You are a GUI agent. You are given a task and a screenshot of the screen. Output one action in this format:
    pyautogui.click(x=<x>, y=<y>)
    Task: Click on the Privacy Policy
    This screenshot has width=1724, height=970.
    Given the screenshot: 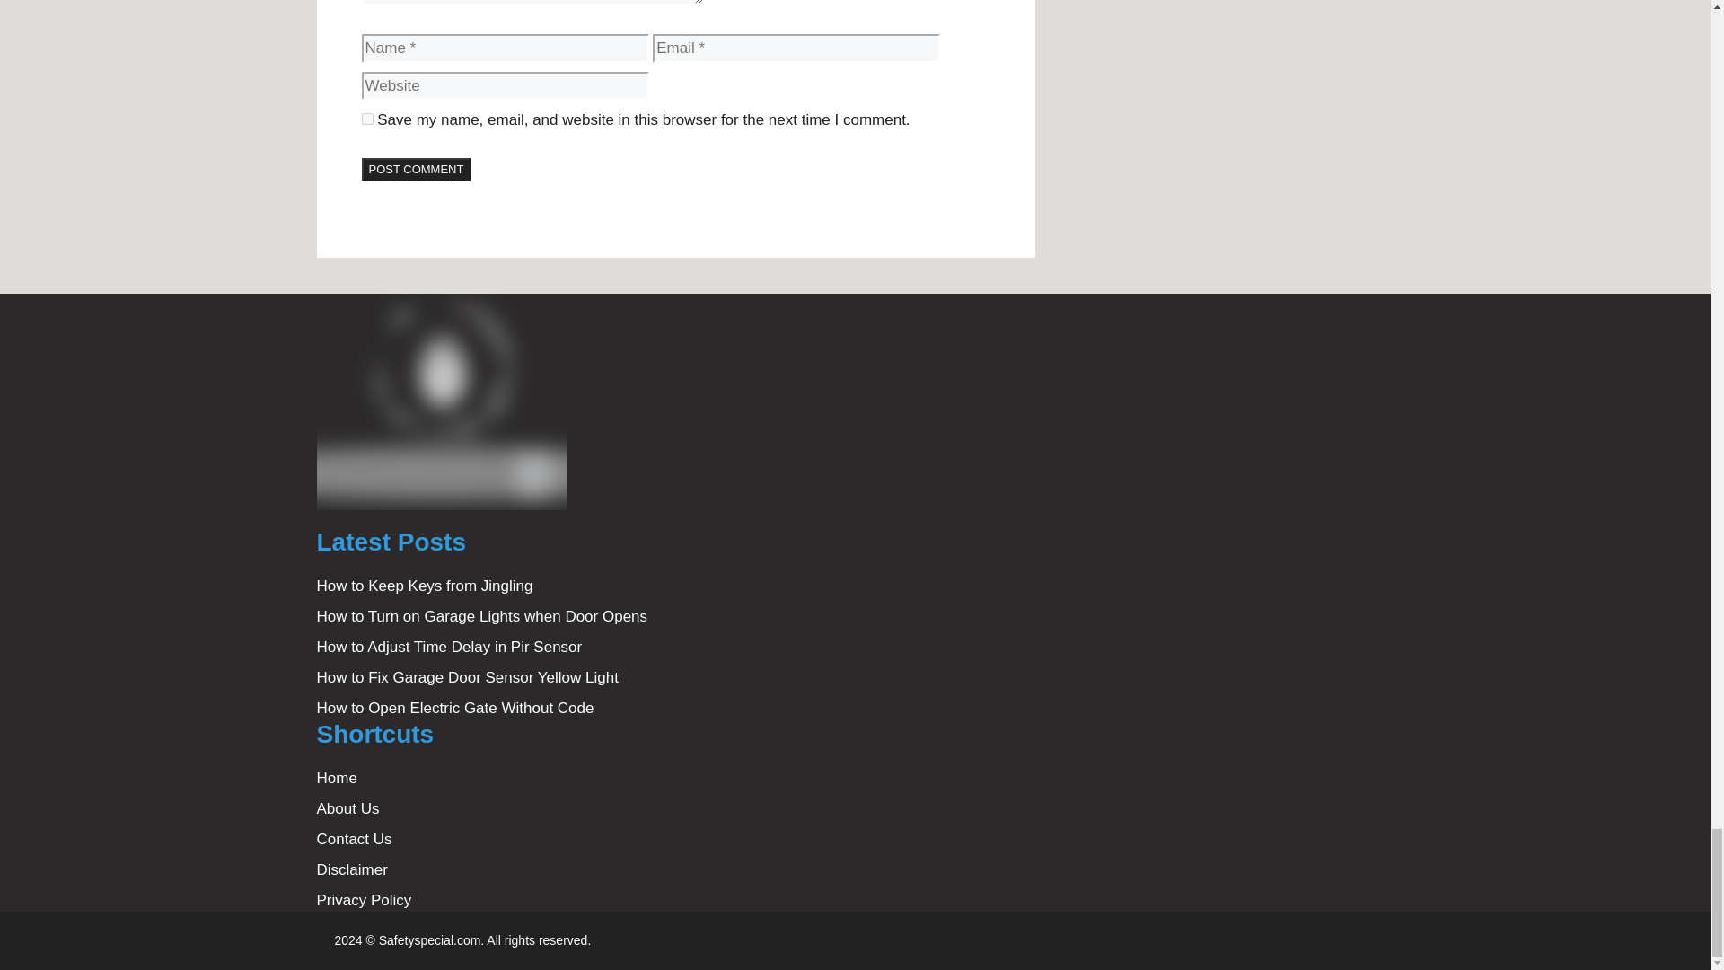 What is the action you would take?
    pyautogui.click(x=363, y=900)
    